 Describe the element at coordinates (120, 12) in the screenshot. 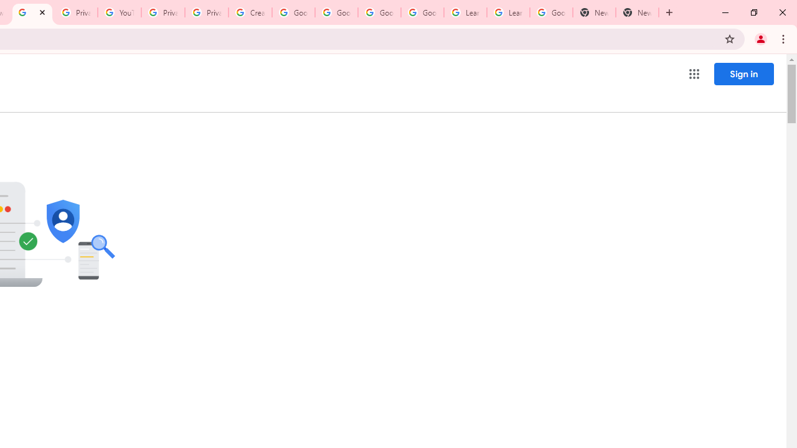

I see `YouTube` at that location.